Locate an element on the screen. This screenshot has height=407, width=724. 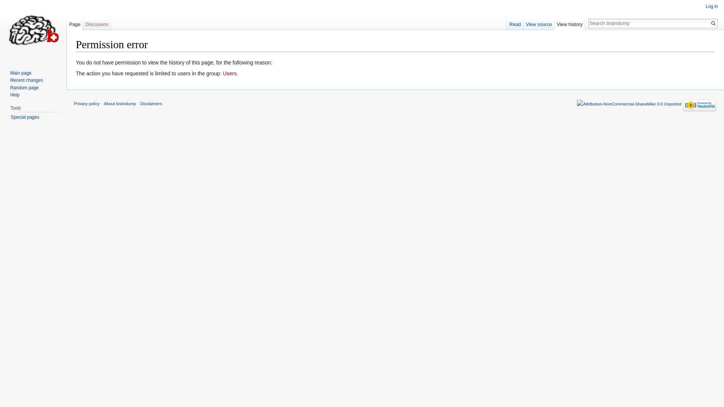
View source is located at coordinates (539, 23).